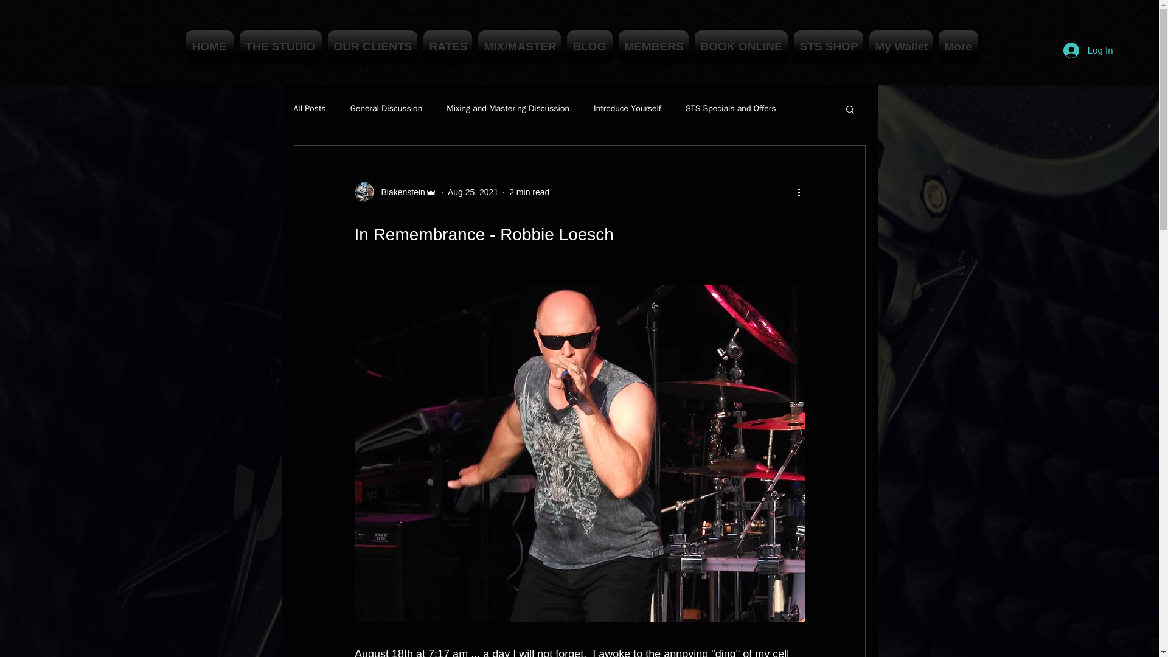  Describe the element at coordinates (741, 46) in the screenshot. I see `BOOK ONLINE` at that location.